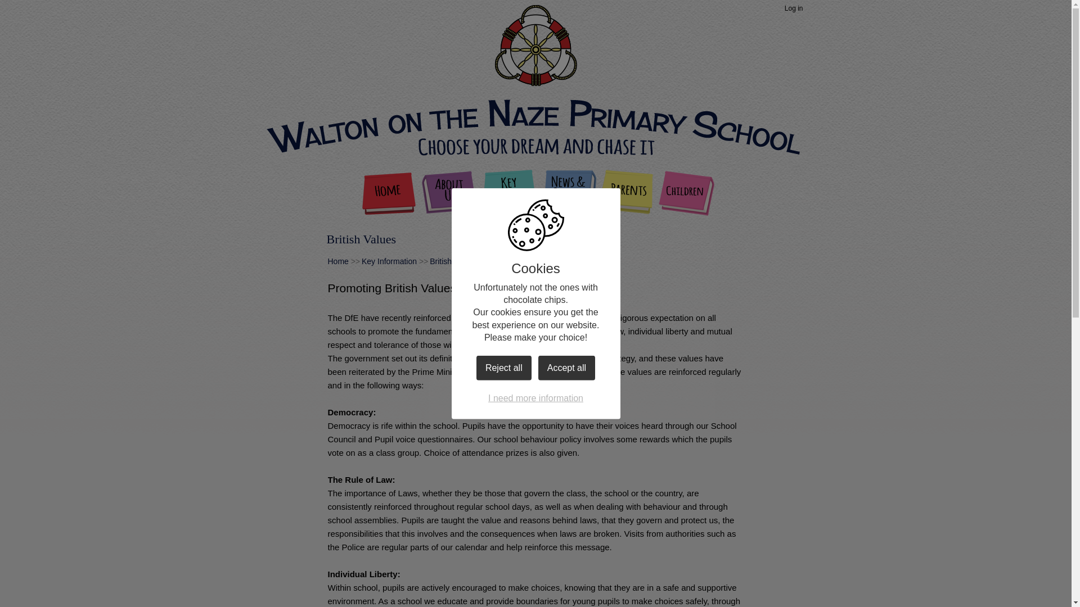 The image size is (1080, 607). Describe the element at coordinates (337, 261) in the screenshot. I see `Home` at that location.